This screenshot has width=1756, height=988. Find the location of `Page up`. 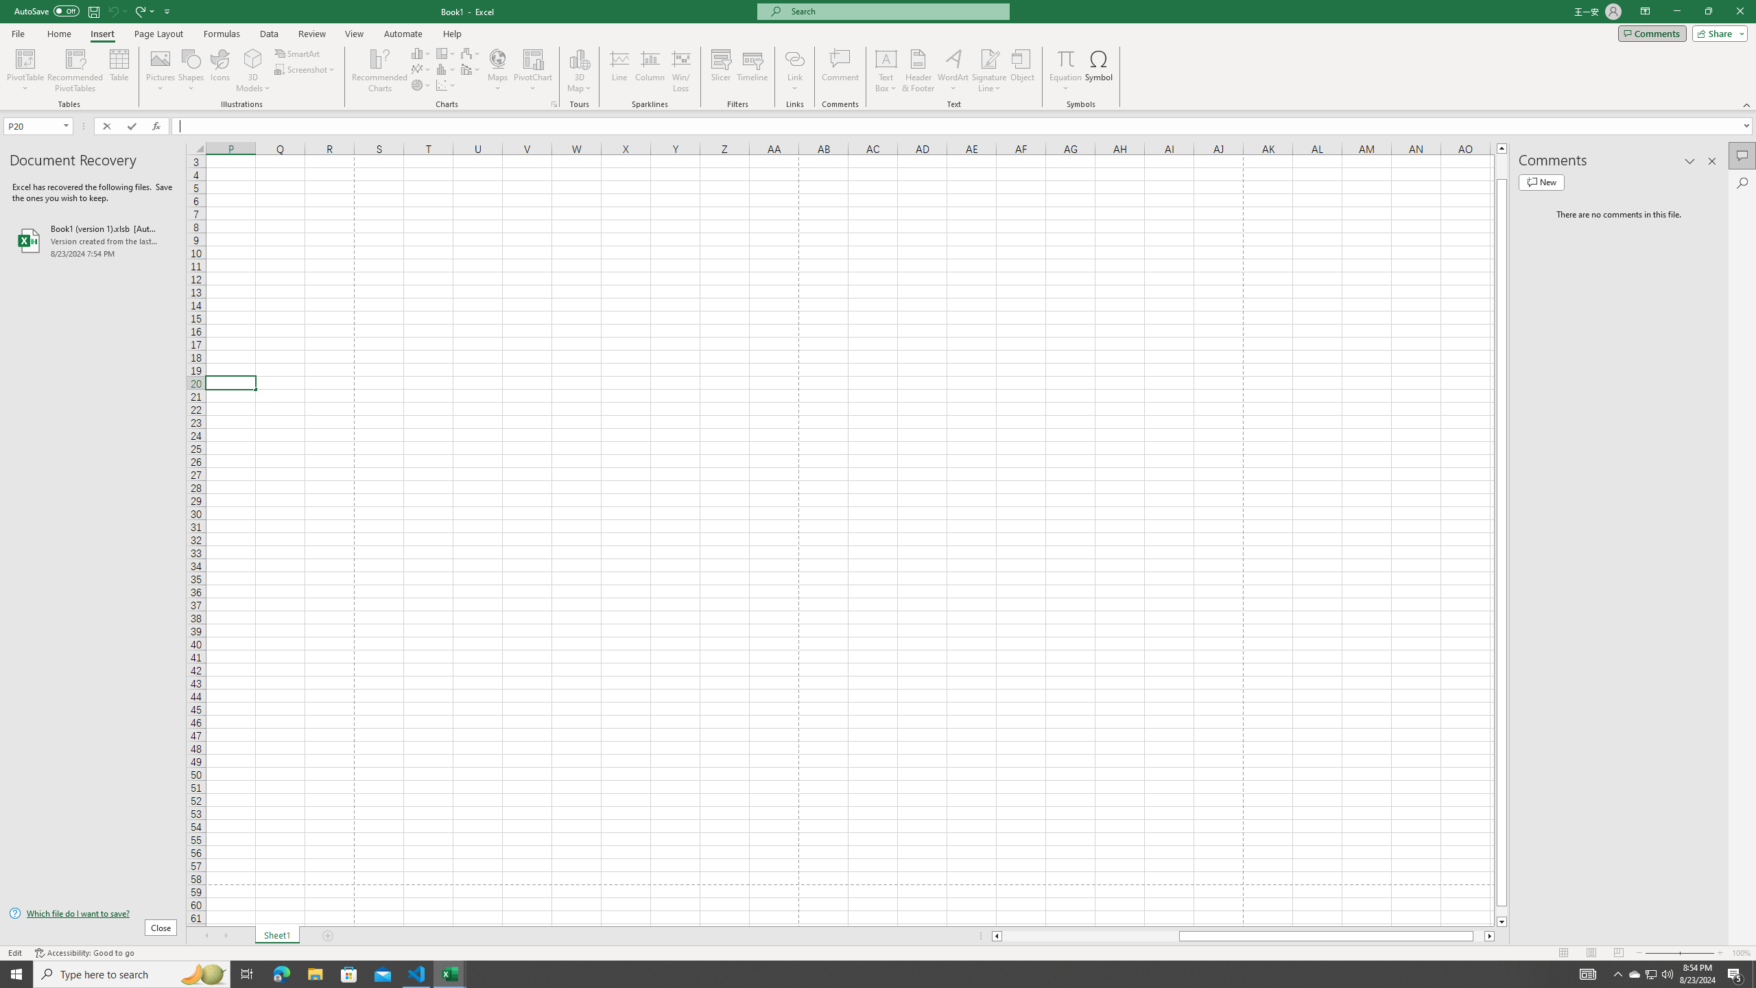

Page up is located at coordinates (1502, 166).